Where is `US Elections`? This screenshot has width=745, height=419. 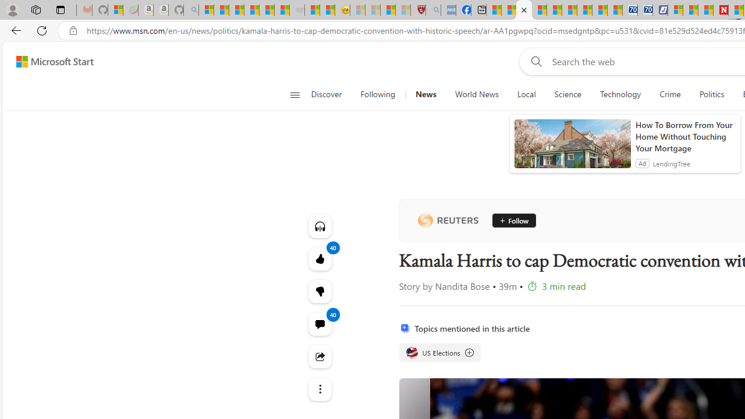
US Elections is located at coordinates (439, 353).